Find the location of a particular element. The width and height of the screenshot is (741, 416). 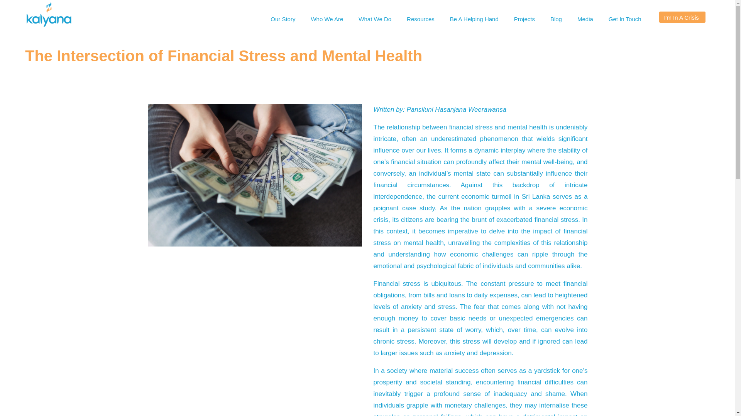

Who We Are is located at coordinates (327, 19).